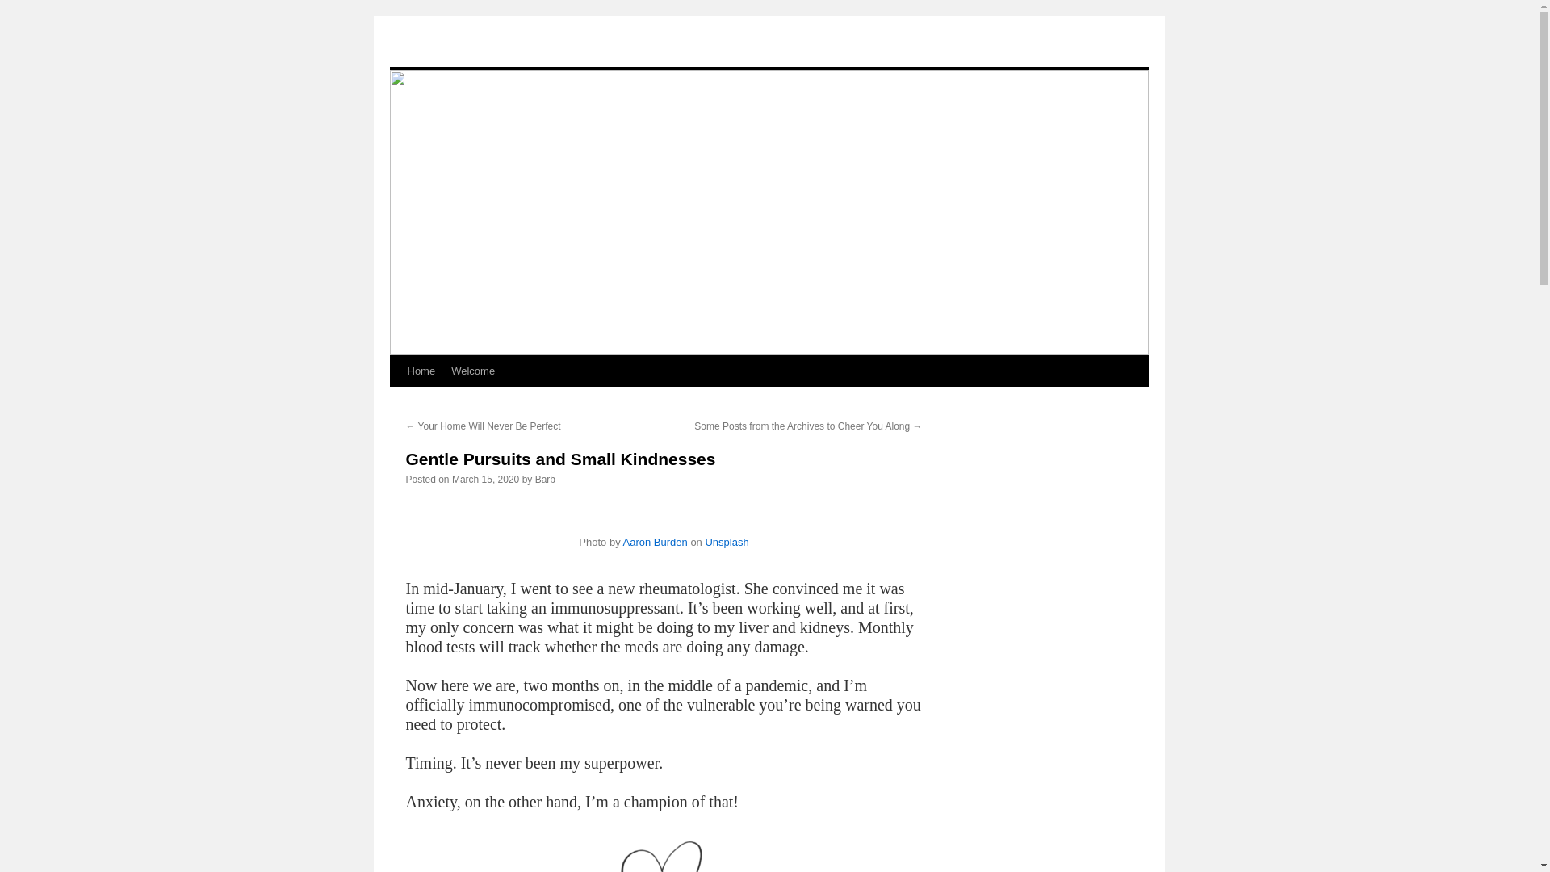  Describe the element at coordinates (473, 371) in the screenshot. I see `Welcome` at that location.